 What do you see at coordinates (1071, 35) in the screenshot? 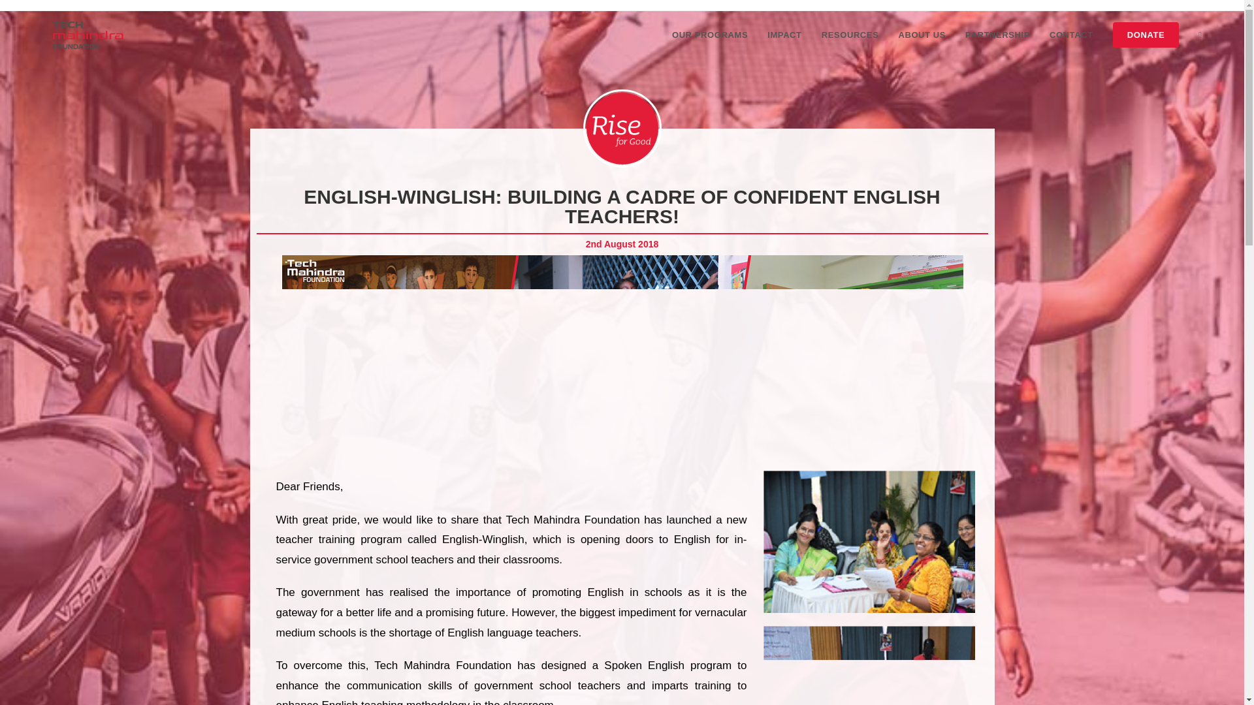
I see `CONTACT` at bounding box center [1071, 35].